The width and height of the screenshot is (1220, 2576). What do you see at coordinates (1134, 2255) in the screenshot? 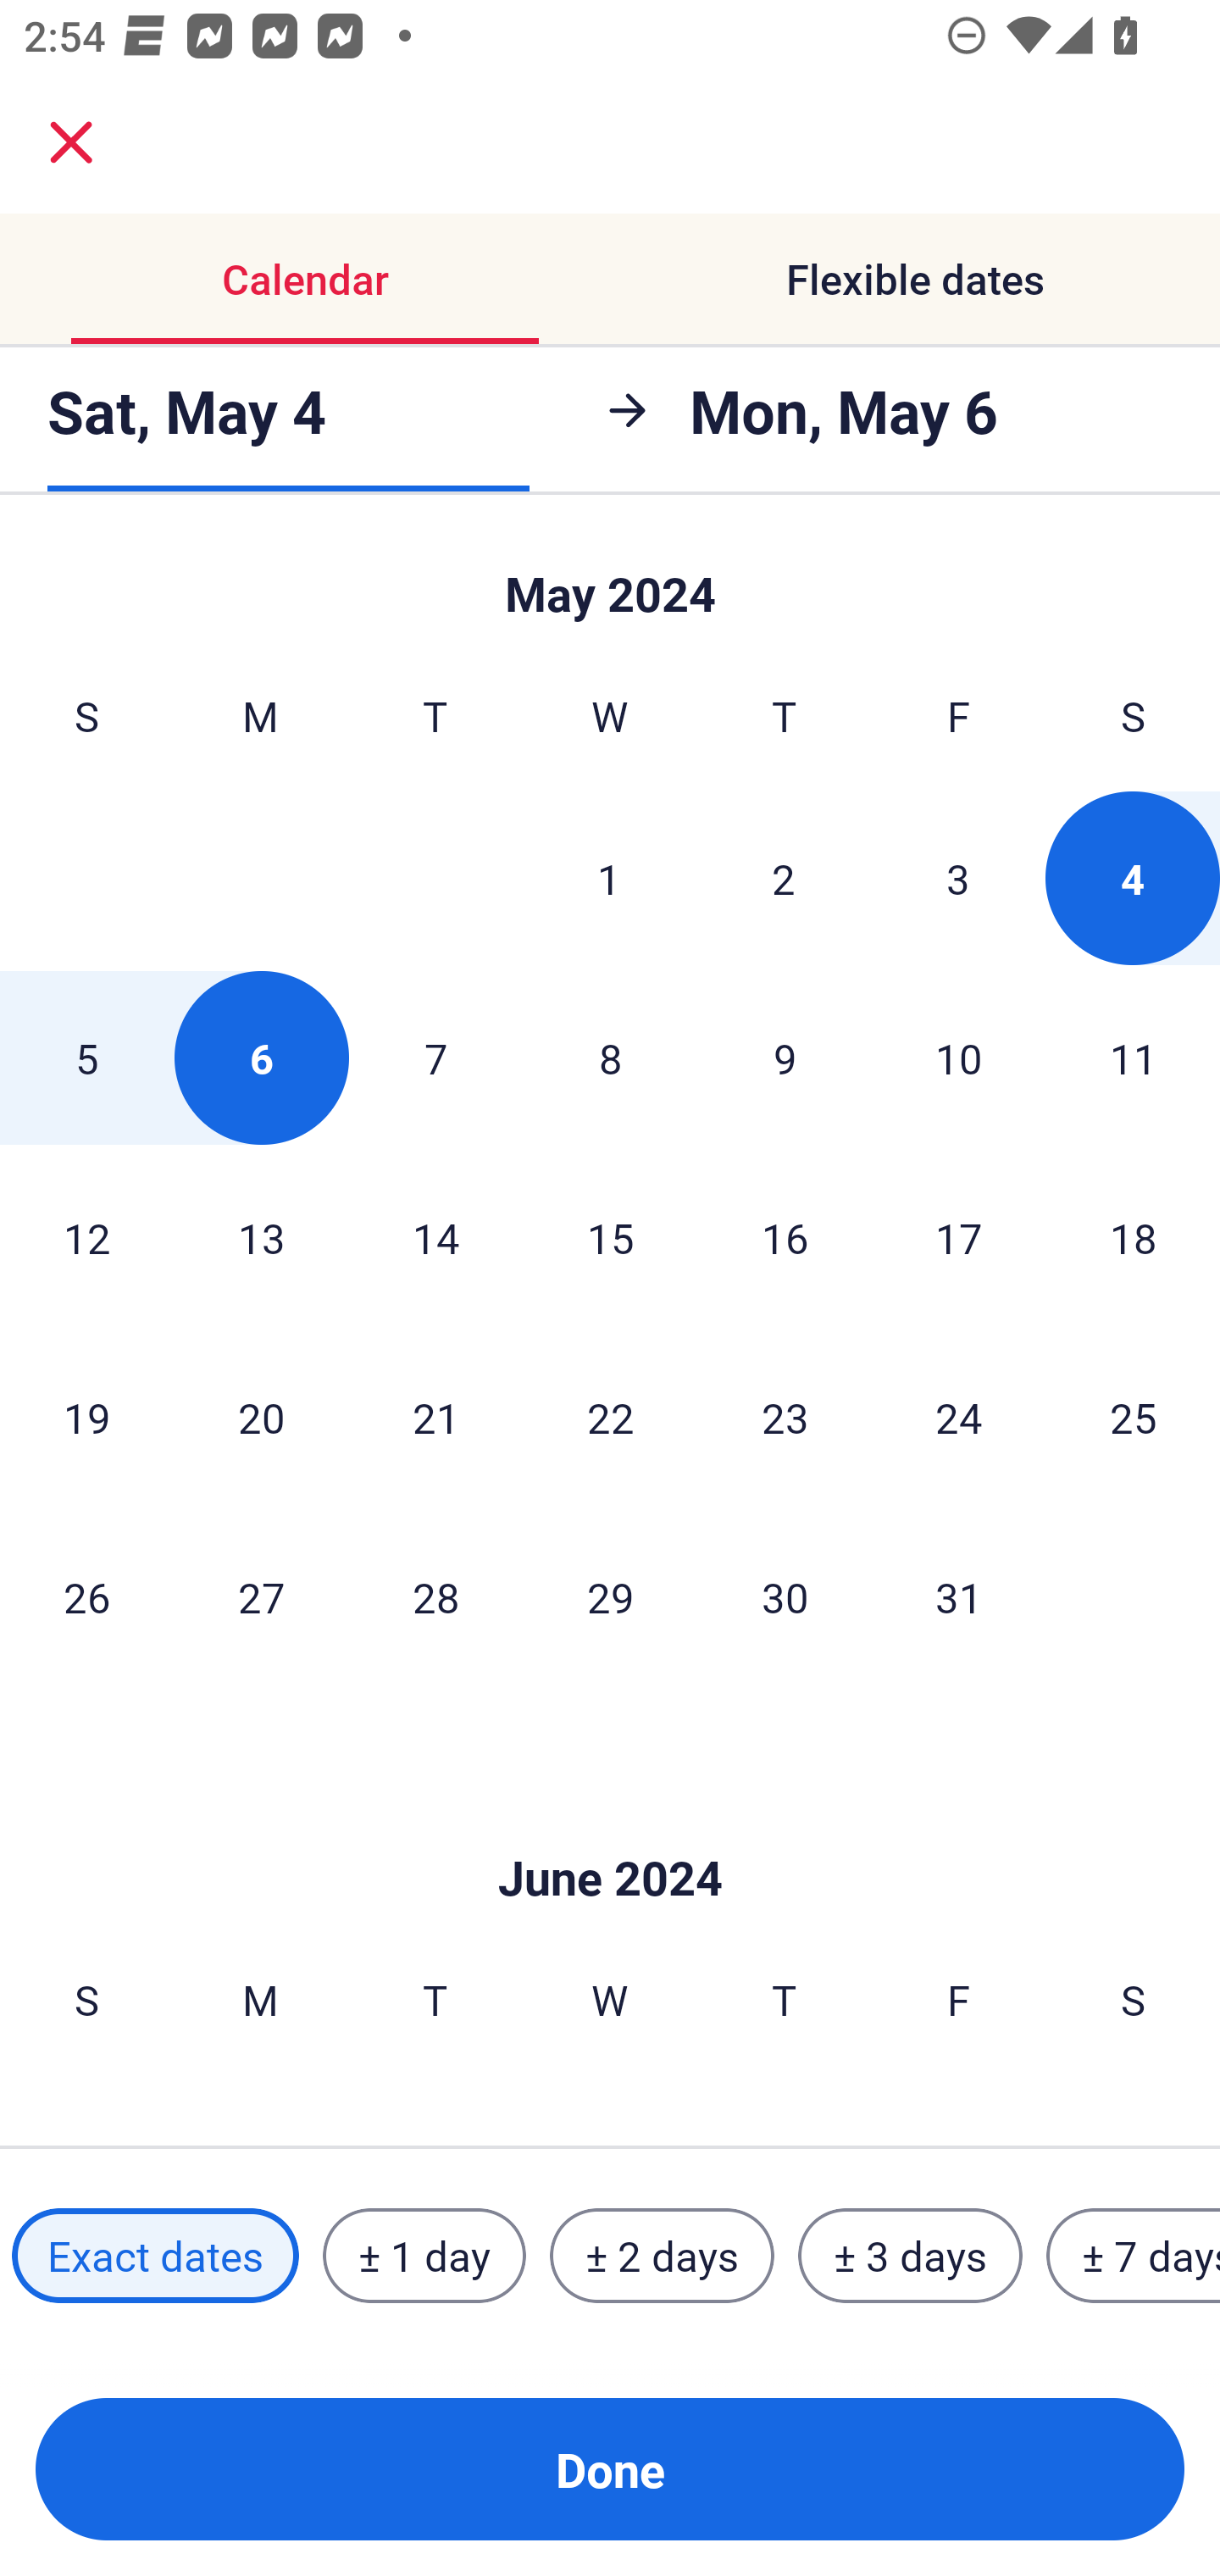
I see `± 7 days` at bounding box center [1134, 2255].